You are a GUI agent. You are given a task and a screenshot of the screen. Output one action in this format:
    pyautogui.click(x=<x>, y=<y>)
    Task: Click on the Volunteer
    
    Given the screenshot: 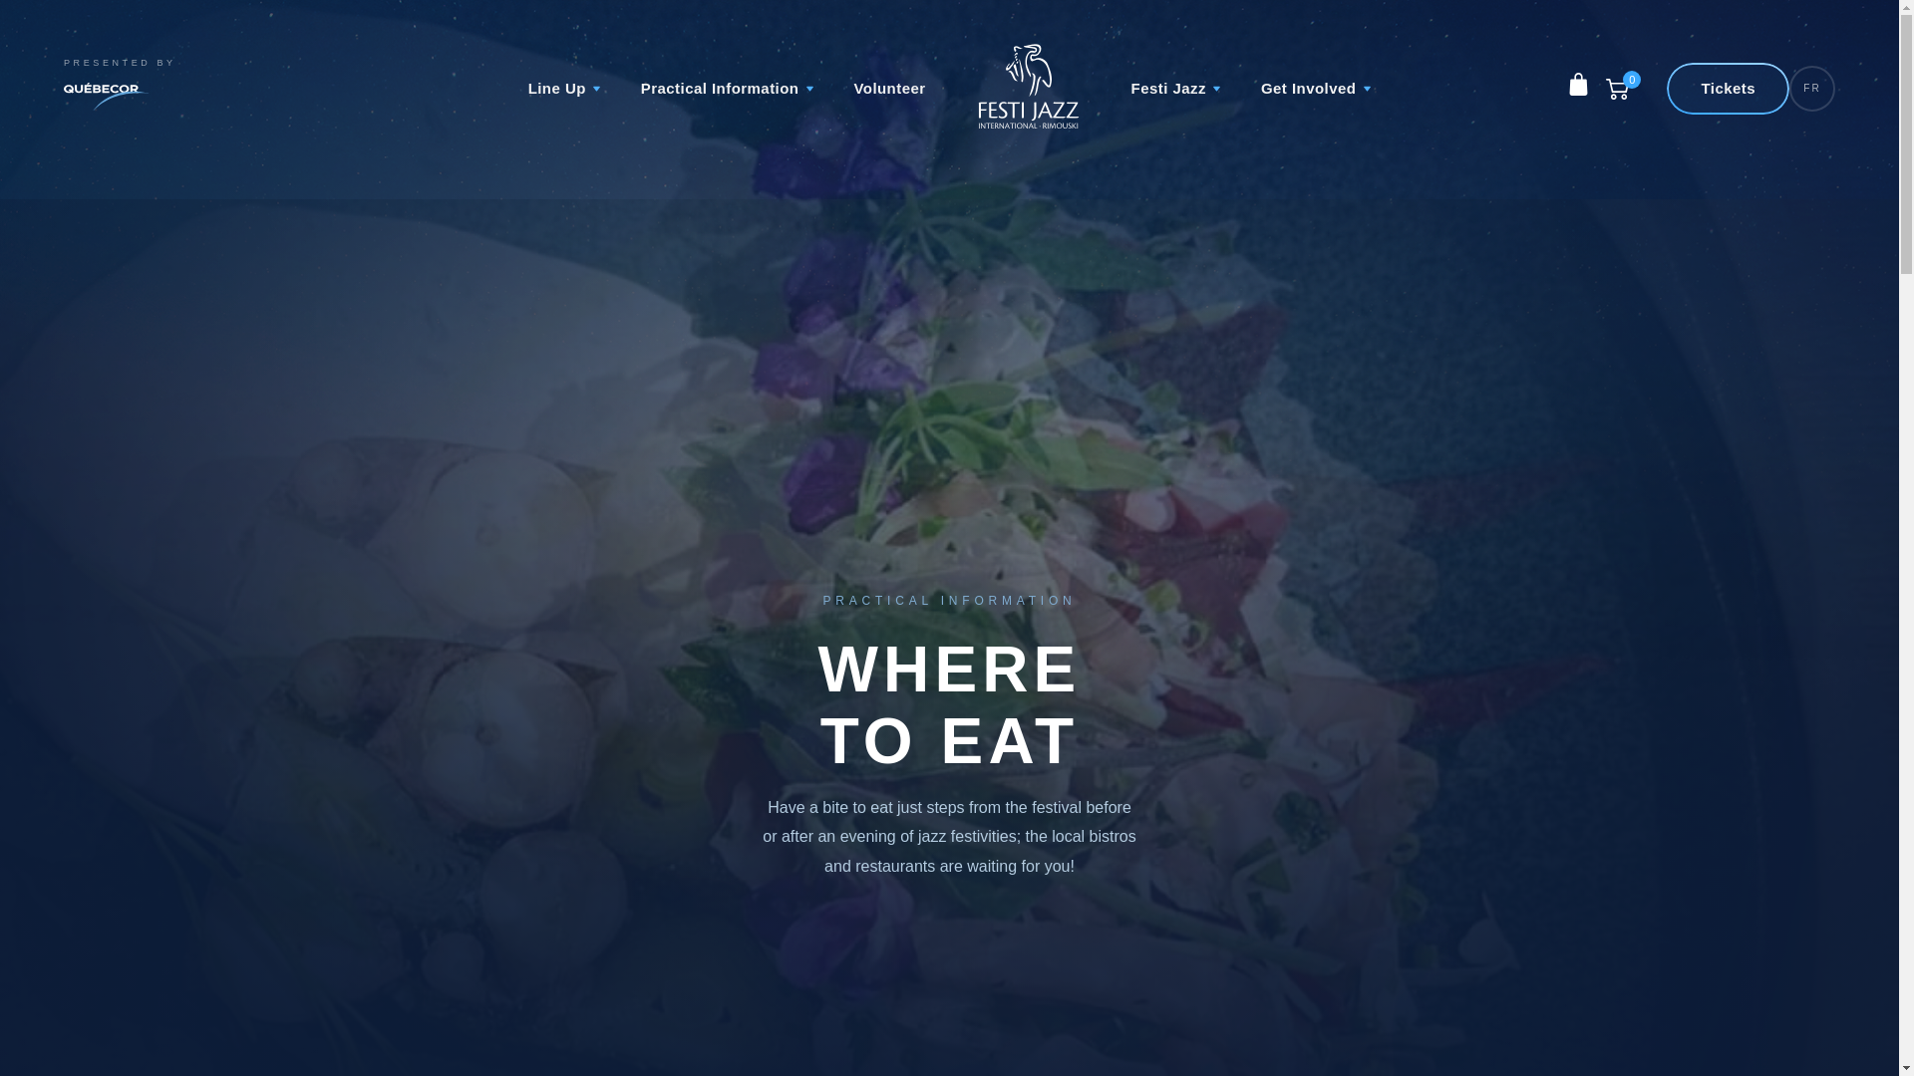 What is the action you would take?
    pyautogui.click(x=889, y=88)
    